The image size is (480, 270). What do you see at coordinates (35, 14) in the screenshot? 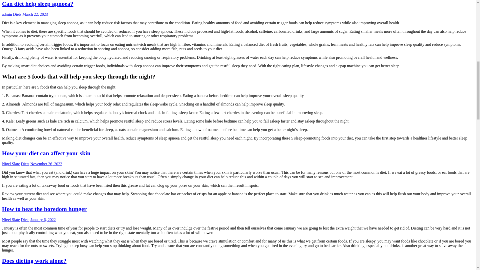
I see `March 22, 2023` at bounding box center [35, 14].